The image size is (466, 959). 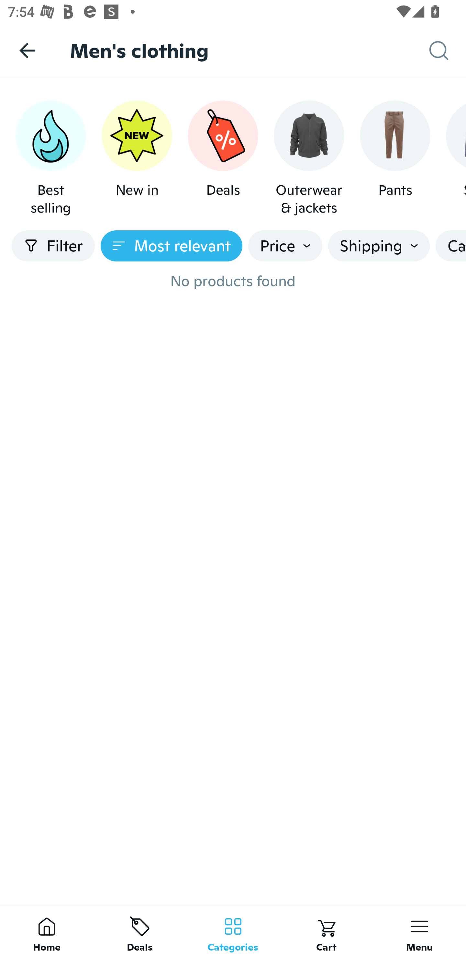 What do you see at coordinates (172, 246) in the screenshot?
I see `Most relevant` at bounding box center [172, 246].